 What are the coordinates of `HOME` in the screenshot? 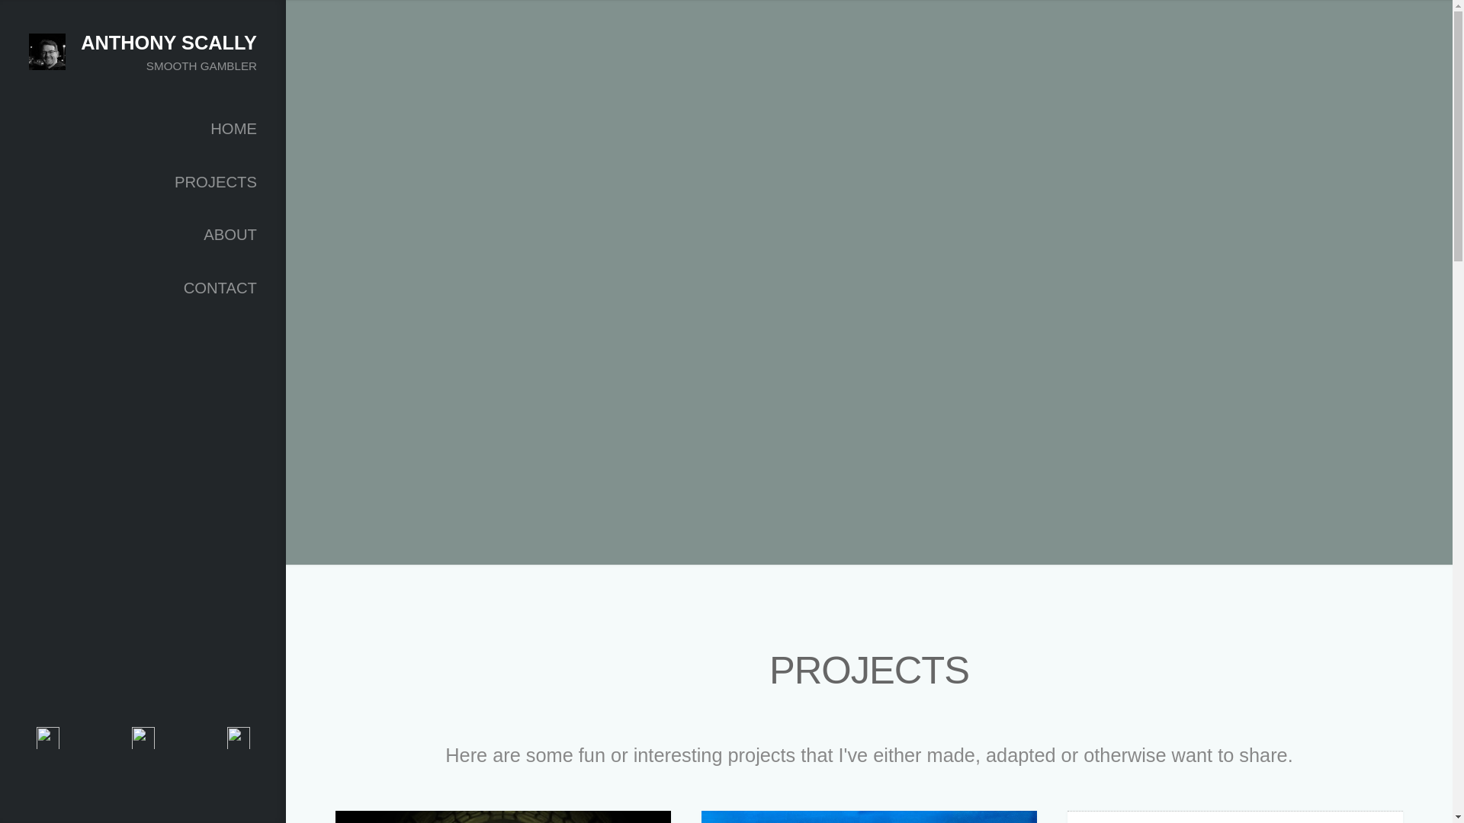 It's located at (143, 128).